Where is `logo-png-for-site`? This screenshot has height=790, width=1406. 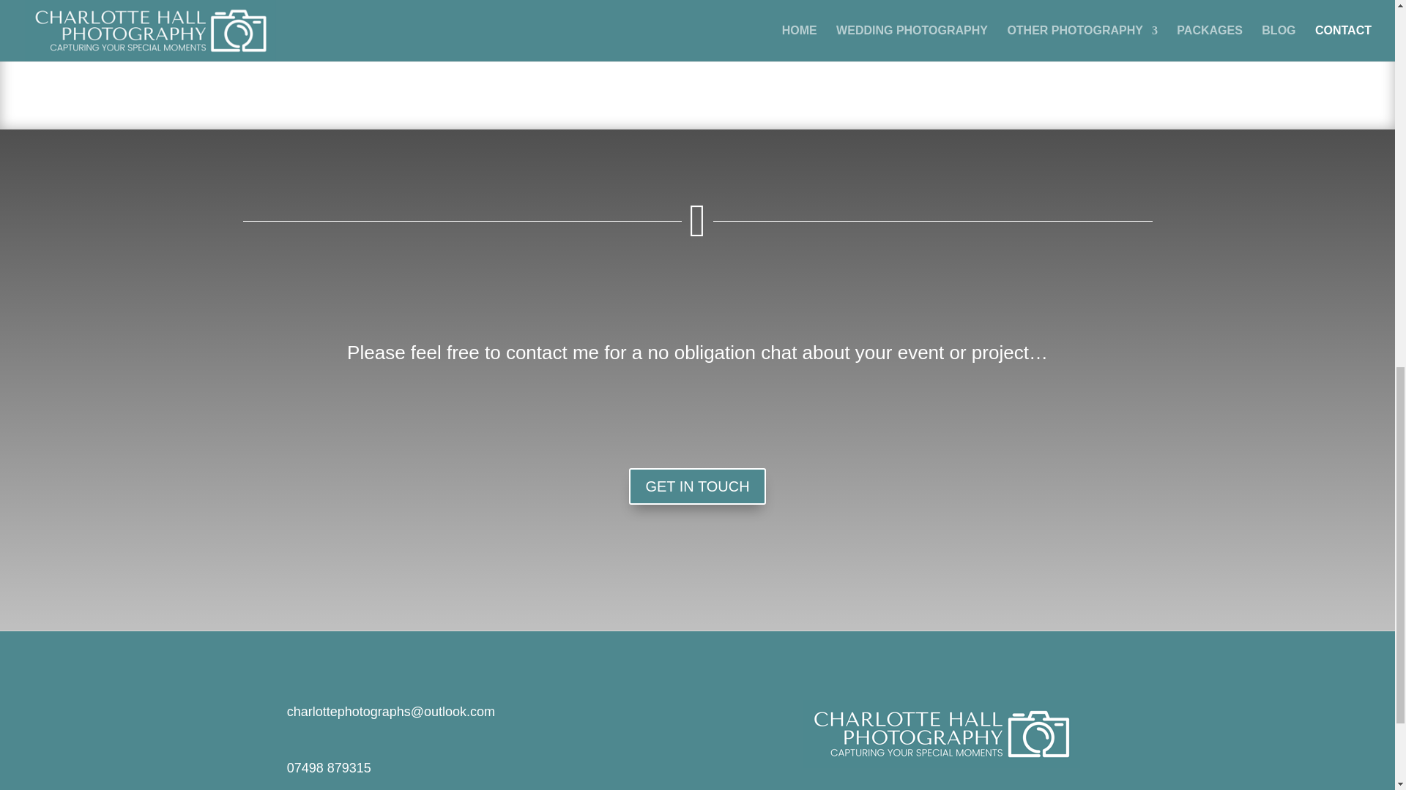 logo-png-for-site is located at coordinates (941, 733).